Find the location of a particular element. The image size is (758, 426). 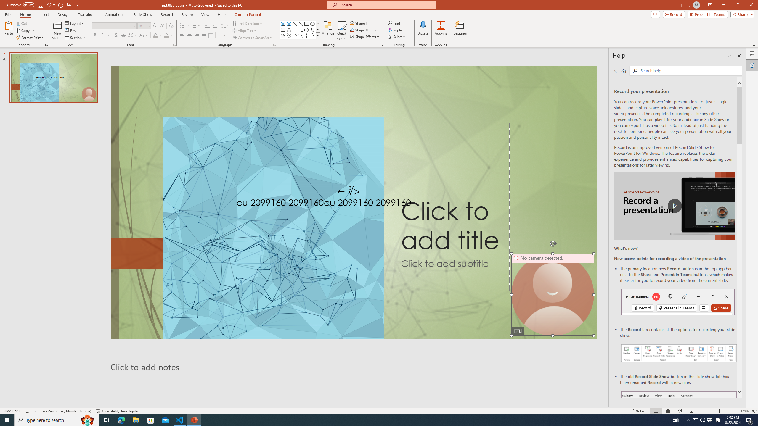

Record your presentations screenshot one is located at coordinates (679, 353).